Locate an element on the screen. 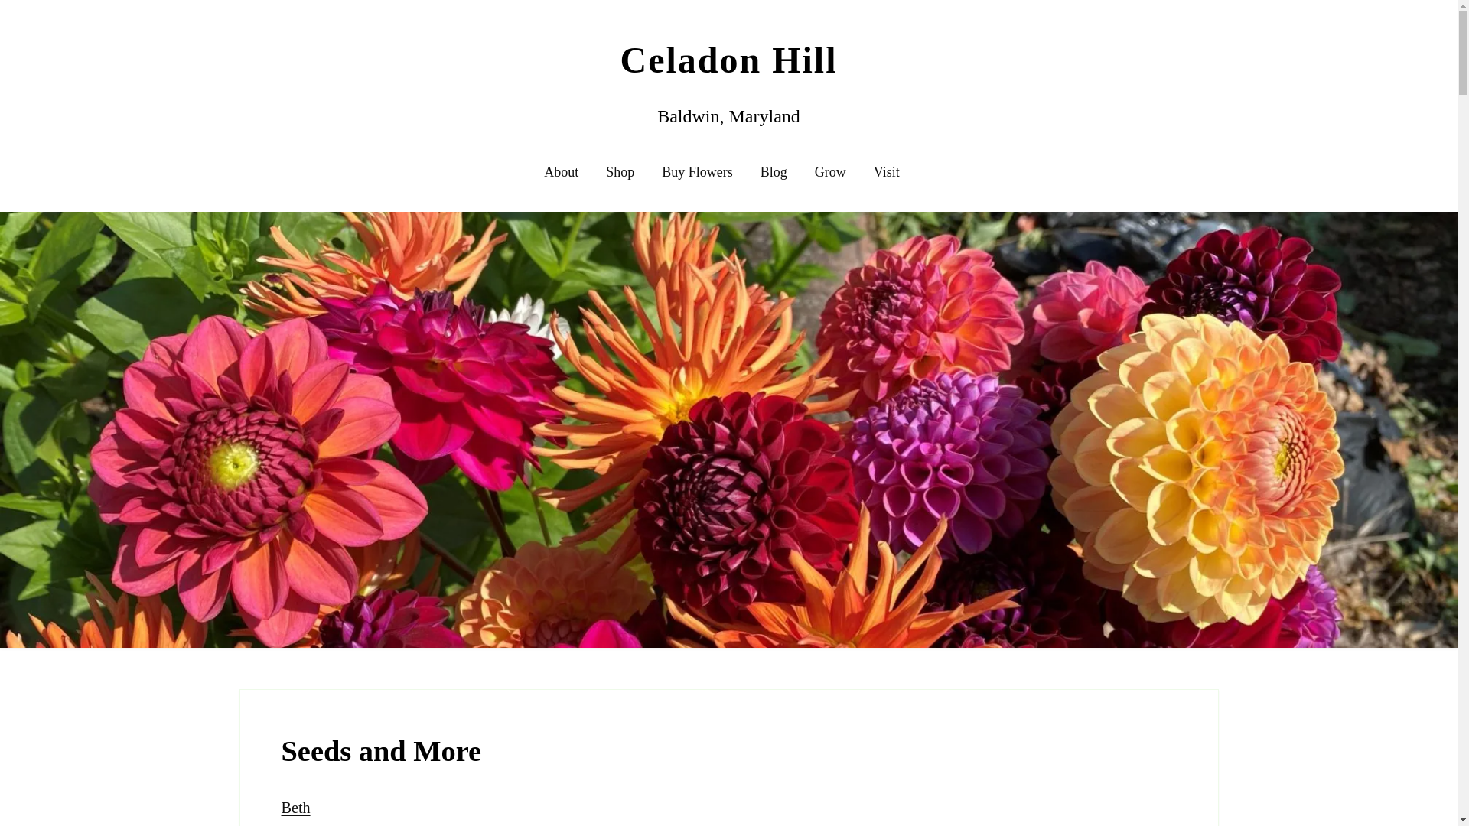 Image resolution: width=1469 pixels, height=826 pixels. Why Buy Local? is located at coordinates (598, 327).